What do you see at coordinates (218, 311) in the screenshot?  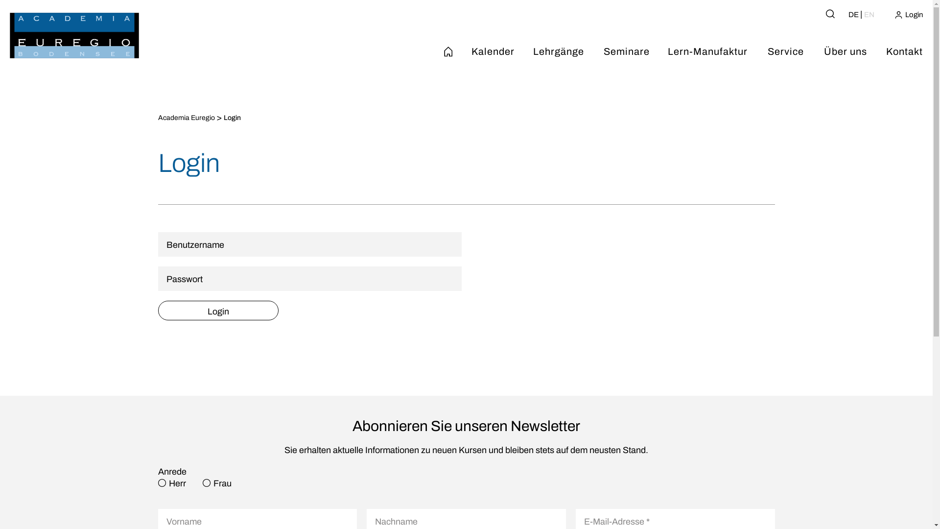 I see `Login` at bounding box center [218, 311].